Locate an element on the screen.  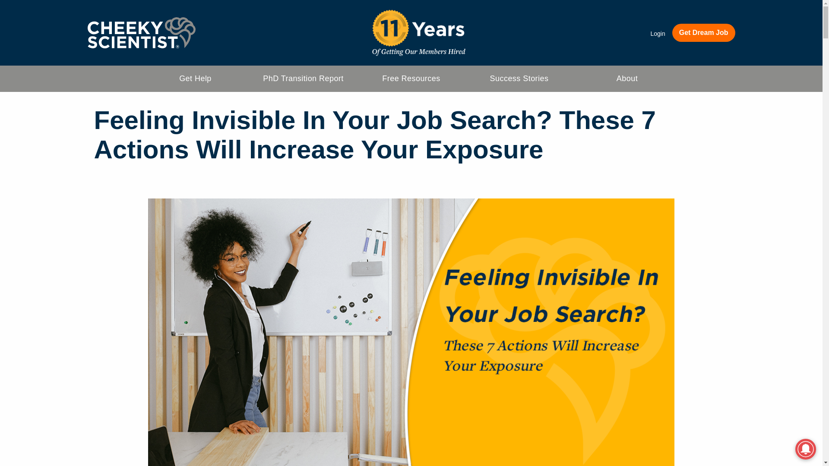
PhD Transition Report is located at coordinates (303, 79).